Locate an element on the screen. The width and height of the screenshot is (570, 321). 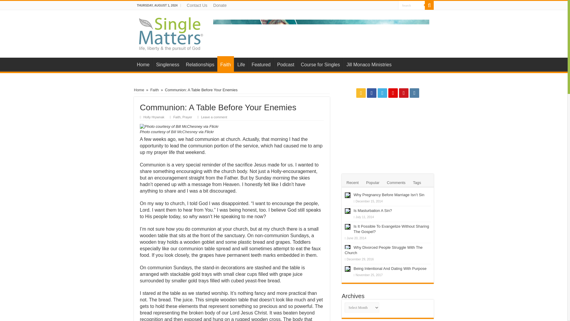
Leave a comment is located at coordinates (216, 117).